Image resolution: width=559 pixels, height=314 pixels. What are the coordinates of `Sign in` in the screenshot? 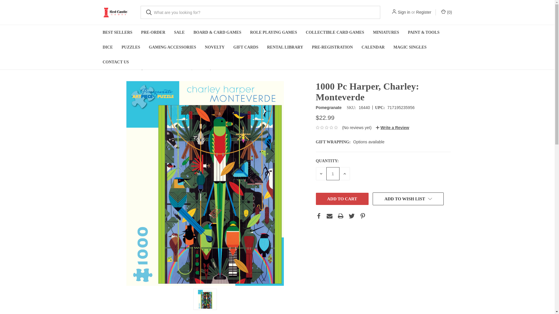 It's located at (404, 12).